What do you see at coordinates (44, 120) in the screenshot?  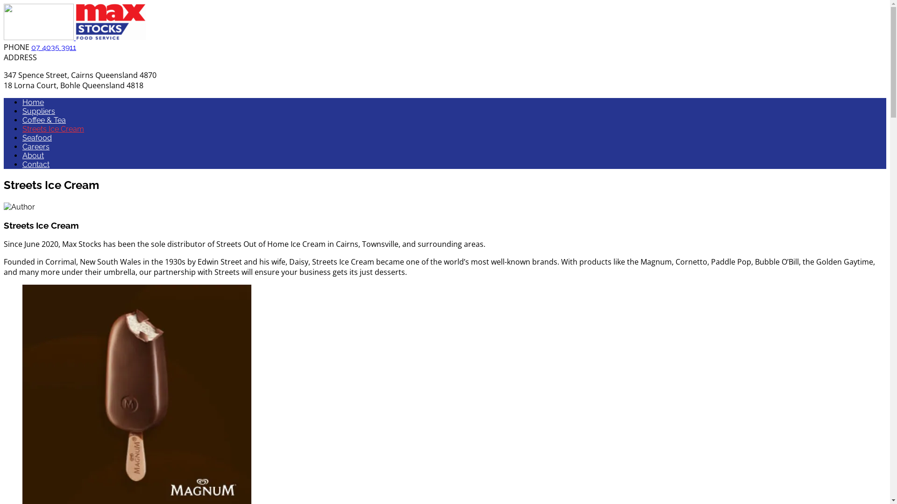 I see `Coffee & Tea` at bounding box center [44, 120].